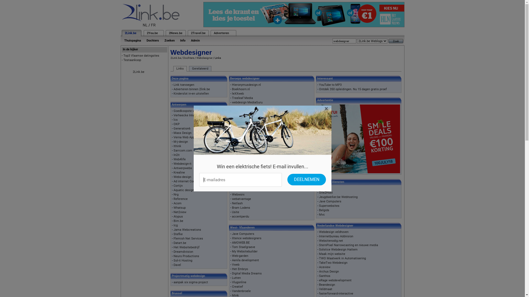 Image resolution: width=529 pixels, height=297 pixels. I want to click on Sarrcom.com, so click(183, 151).